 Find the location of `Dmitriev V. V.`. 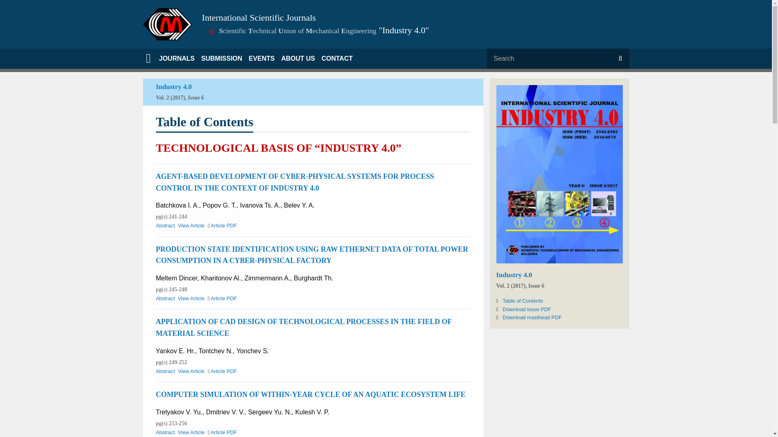

Dmitriev V. V. is located at coordinates (225, 412).